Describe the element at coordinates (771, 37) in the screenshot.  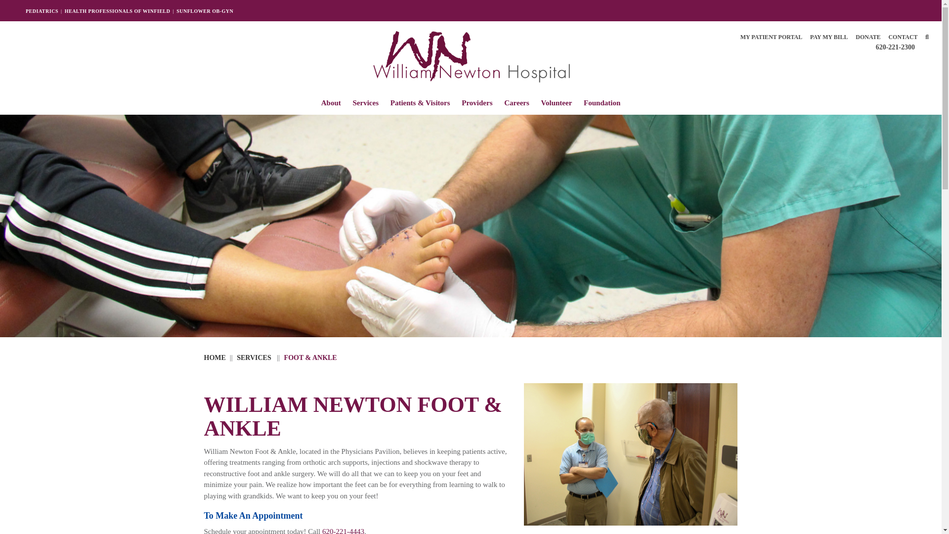
I see `MY PATIENT PORTAL` at that location.